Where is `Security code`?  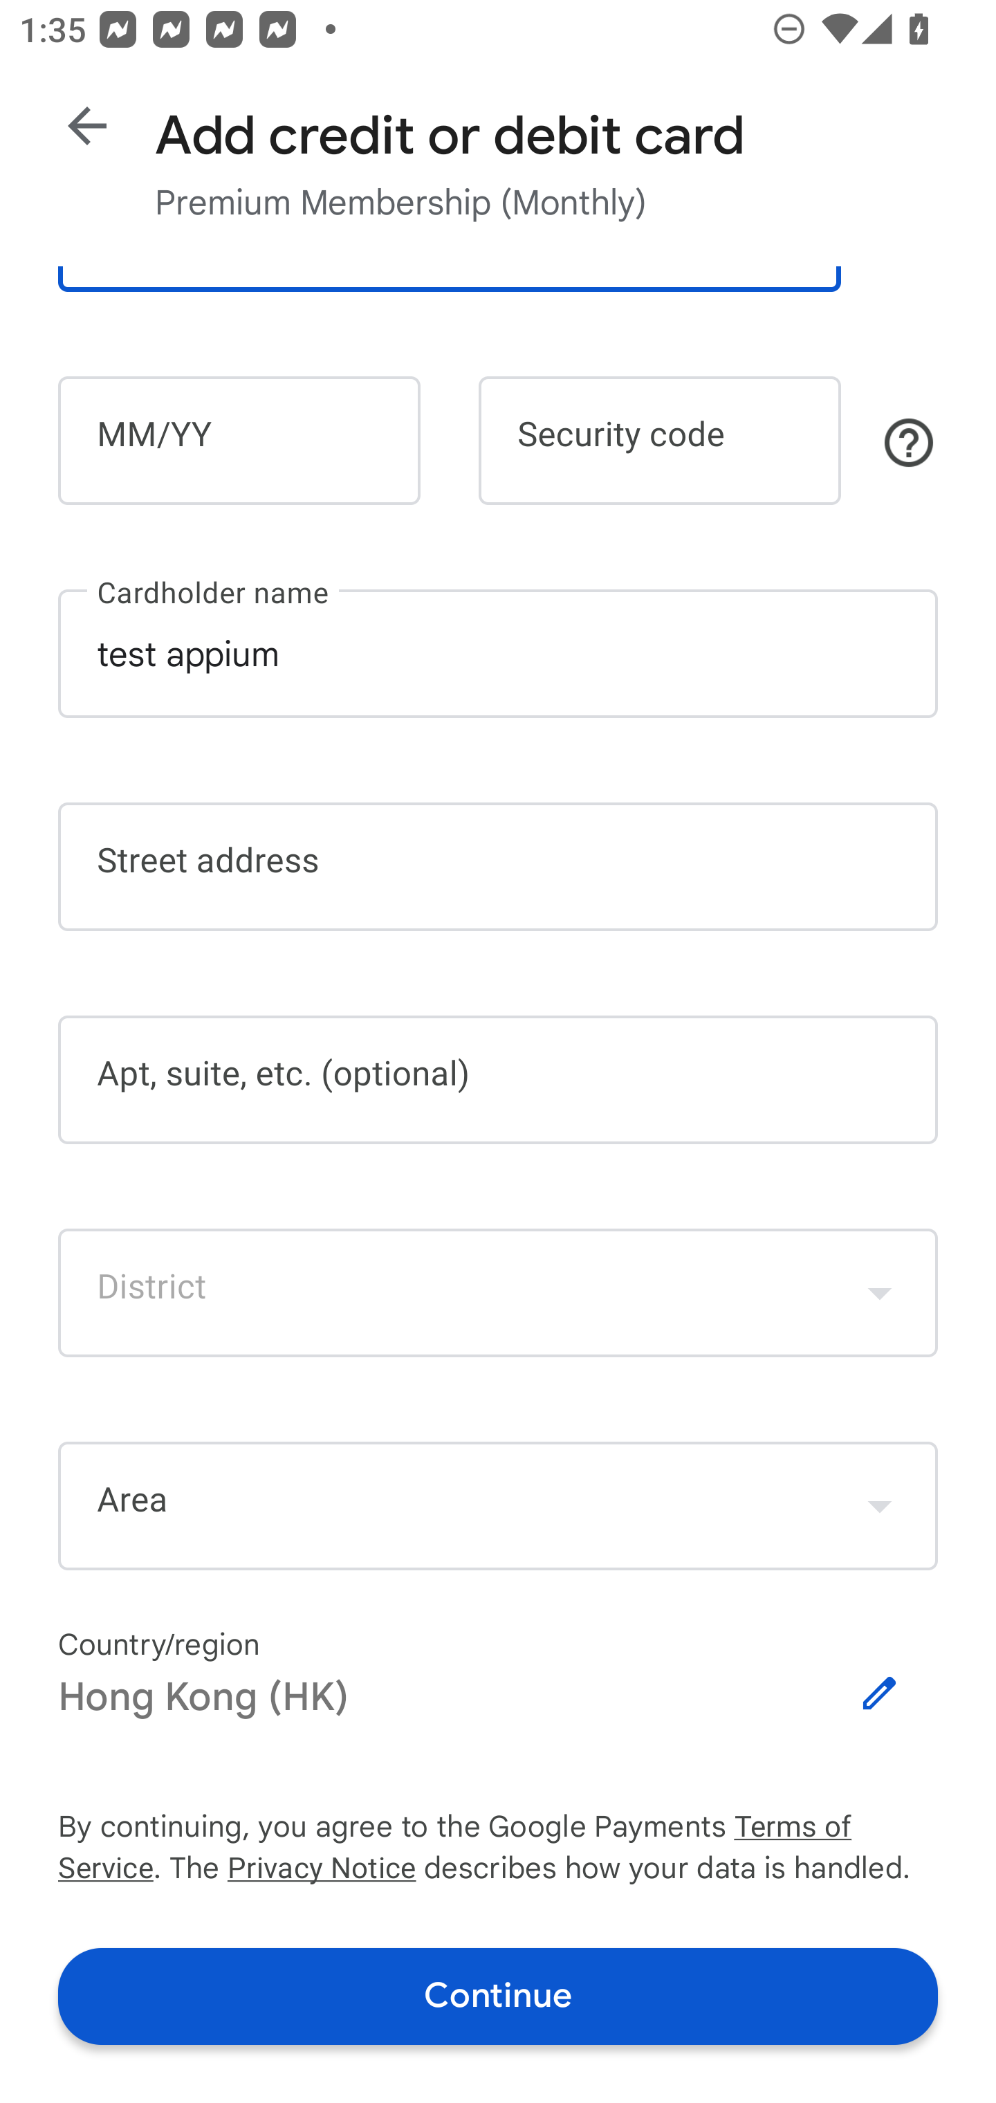 Security code is located at coordinates (660, 440).